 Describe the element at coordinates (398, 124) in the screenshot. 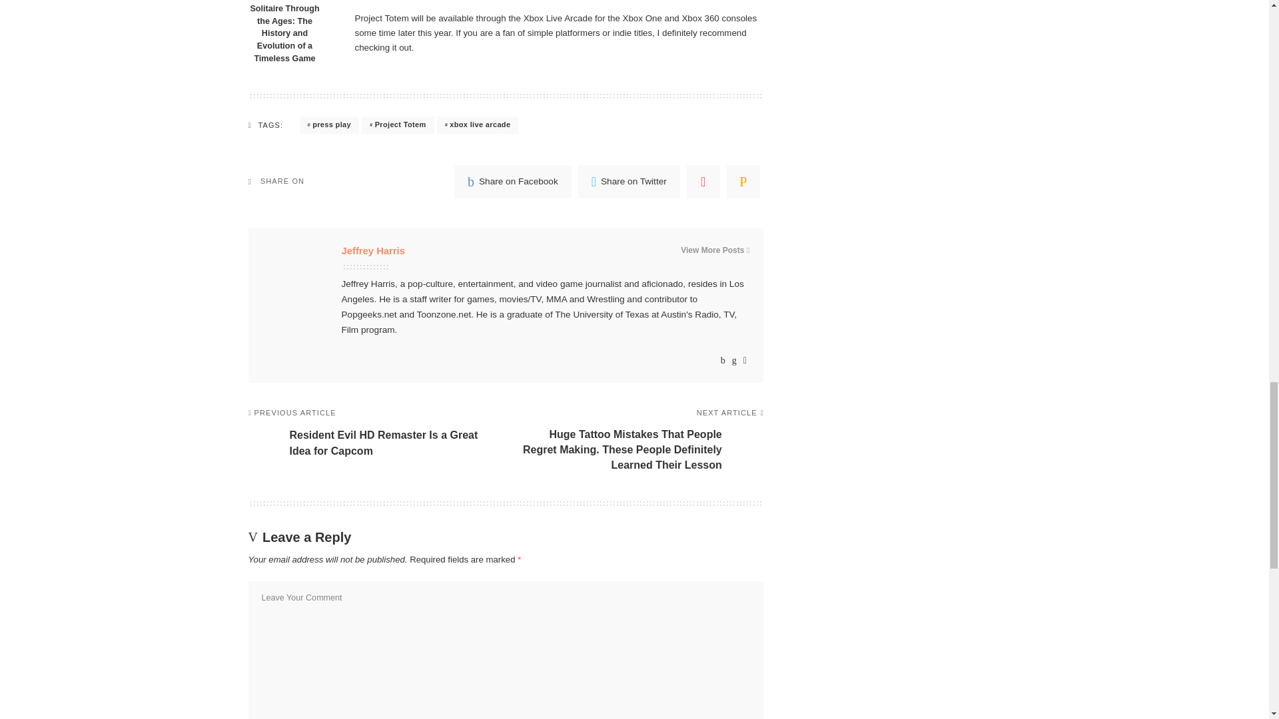

I see `Project Totem` at that location.